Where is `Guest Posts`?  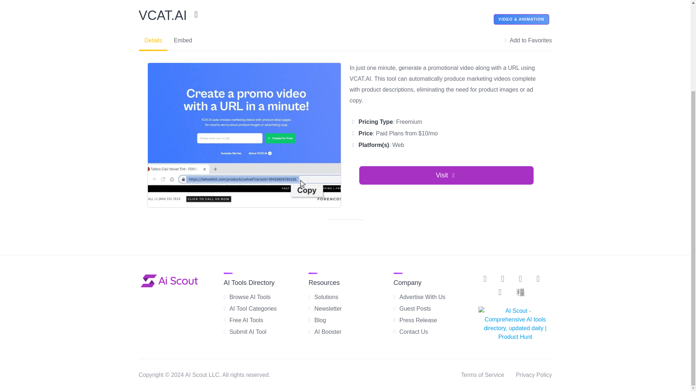 Guest Posts is located at coordinates (415, 308).